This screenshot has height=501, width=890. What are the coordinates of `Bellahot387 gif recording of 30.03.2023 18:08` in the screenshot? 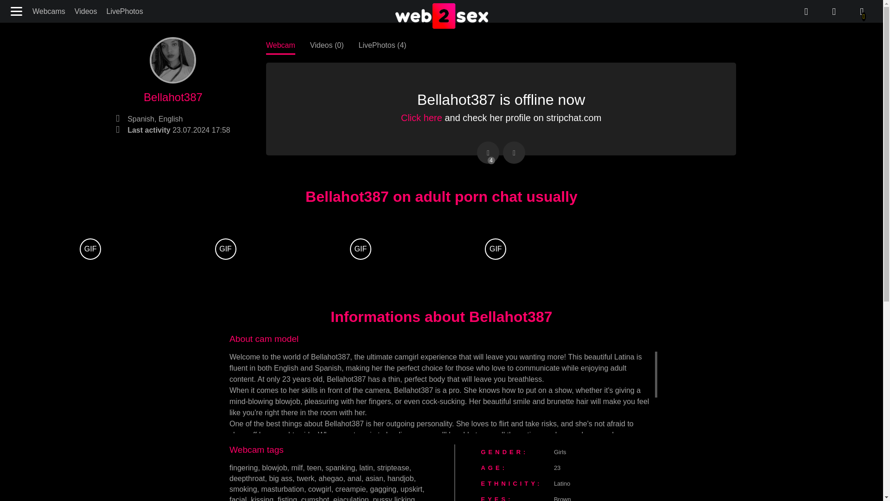 It's located at (90, 249).